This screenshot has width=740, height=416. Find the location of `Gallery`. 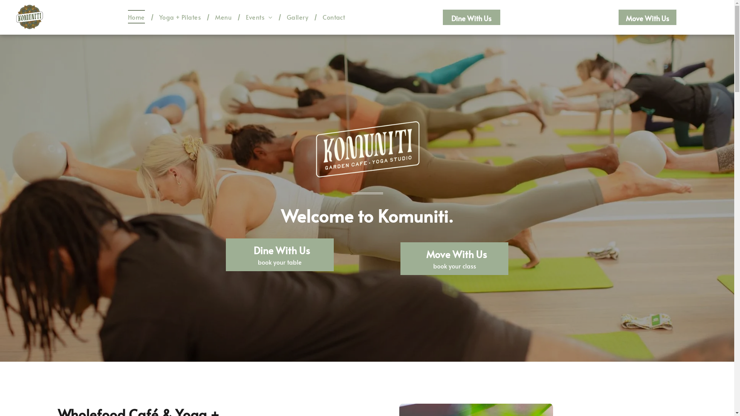

Gallery is located at coordinates (298, 17).